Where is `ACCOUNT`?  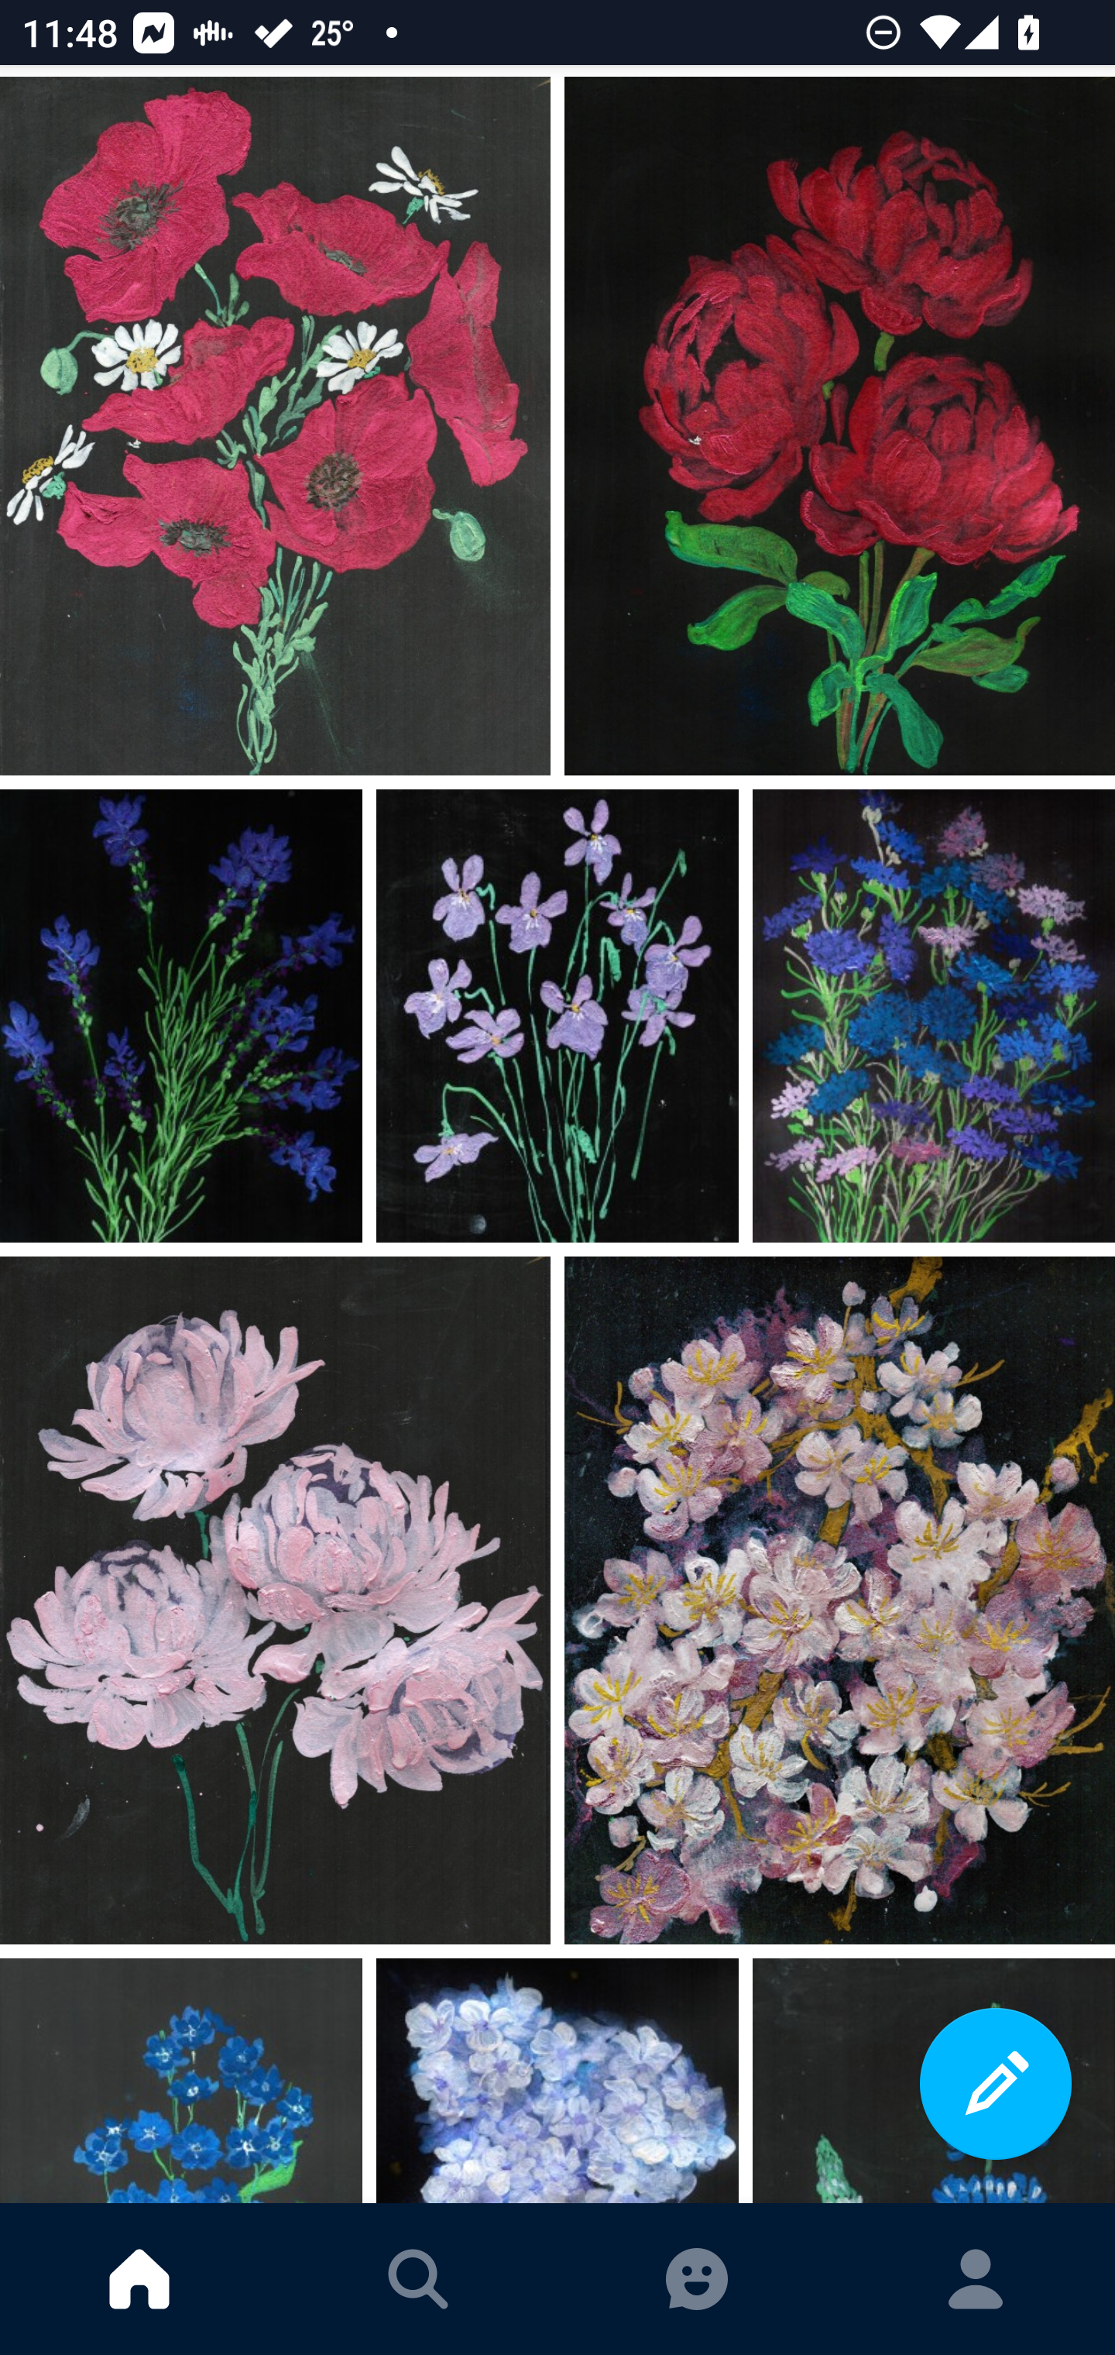
ACCOUNT is located at coordinates (976, 2279).